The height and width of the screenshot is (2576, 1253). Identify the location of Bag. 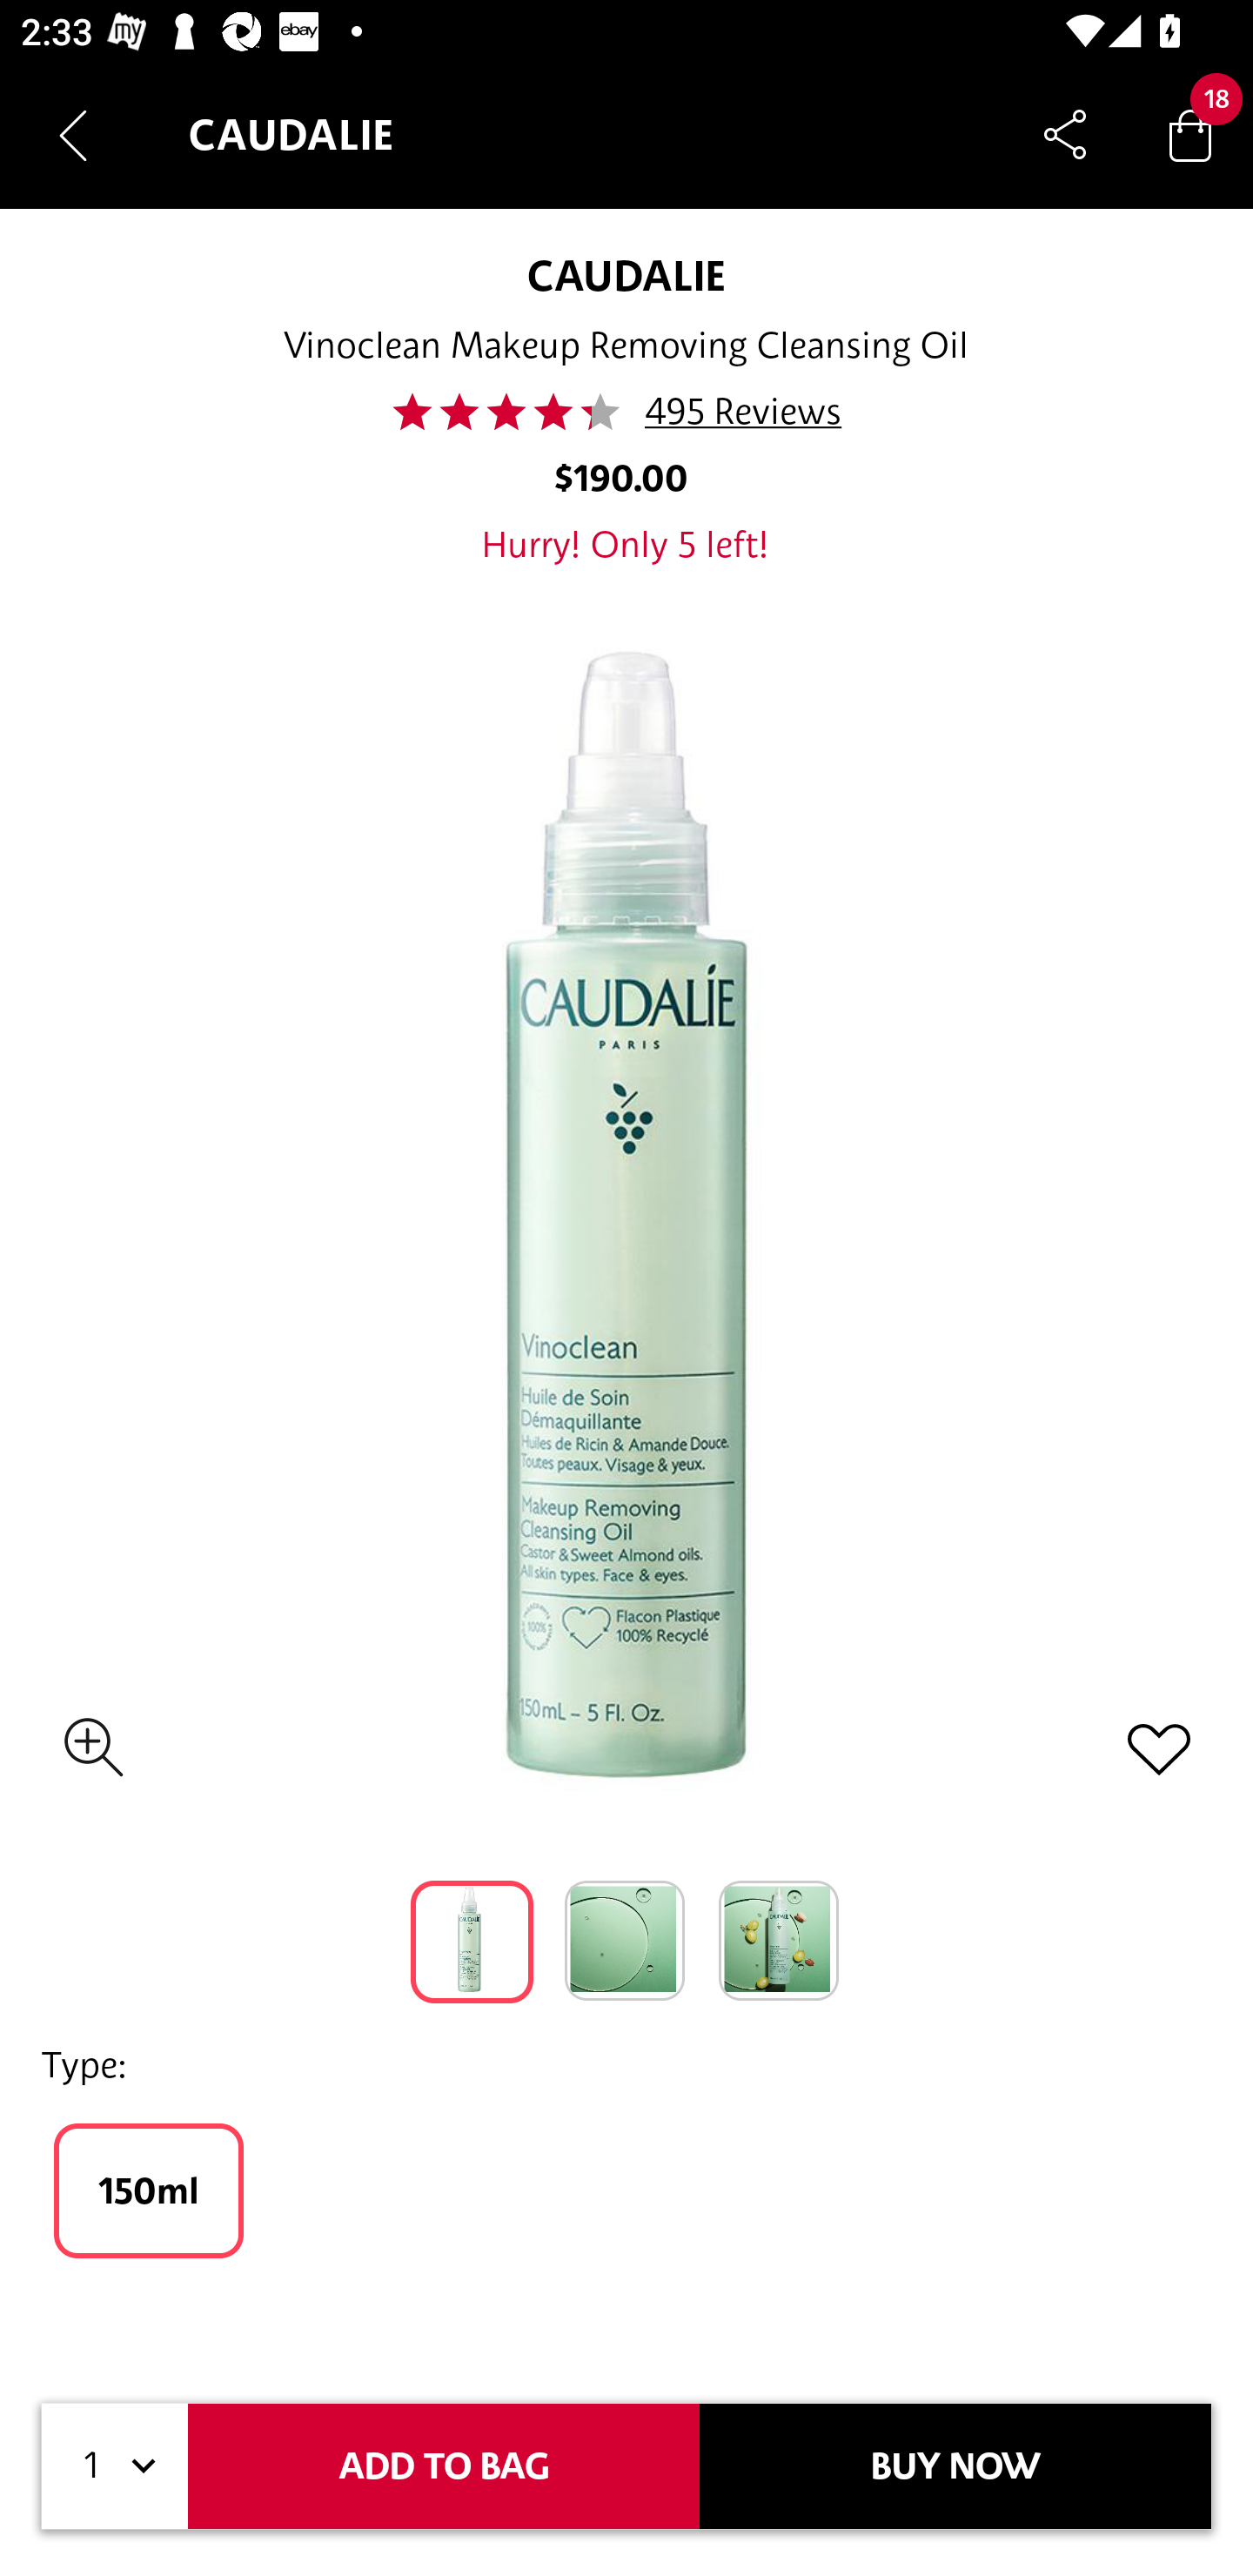
(1190, 134).